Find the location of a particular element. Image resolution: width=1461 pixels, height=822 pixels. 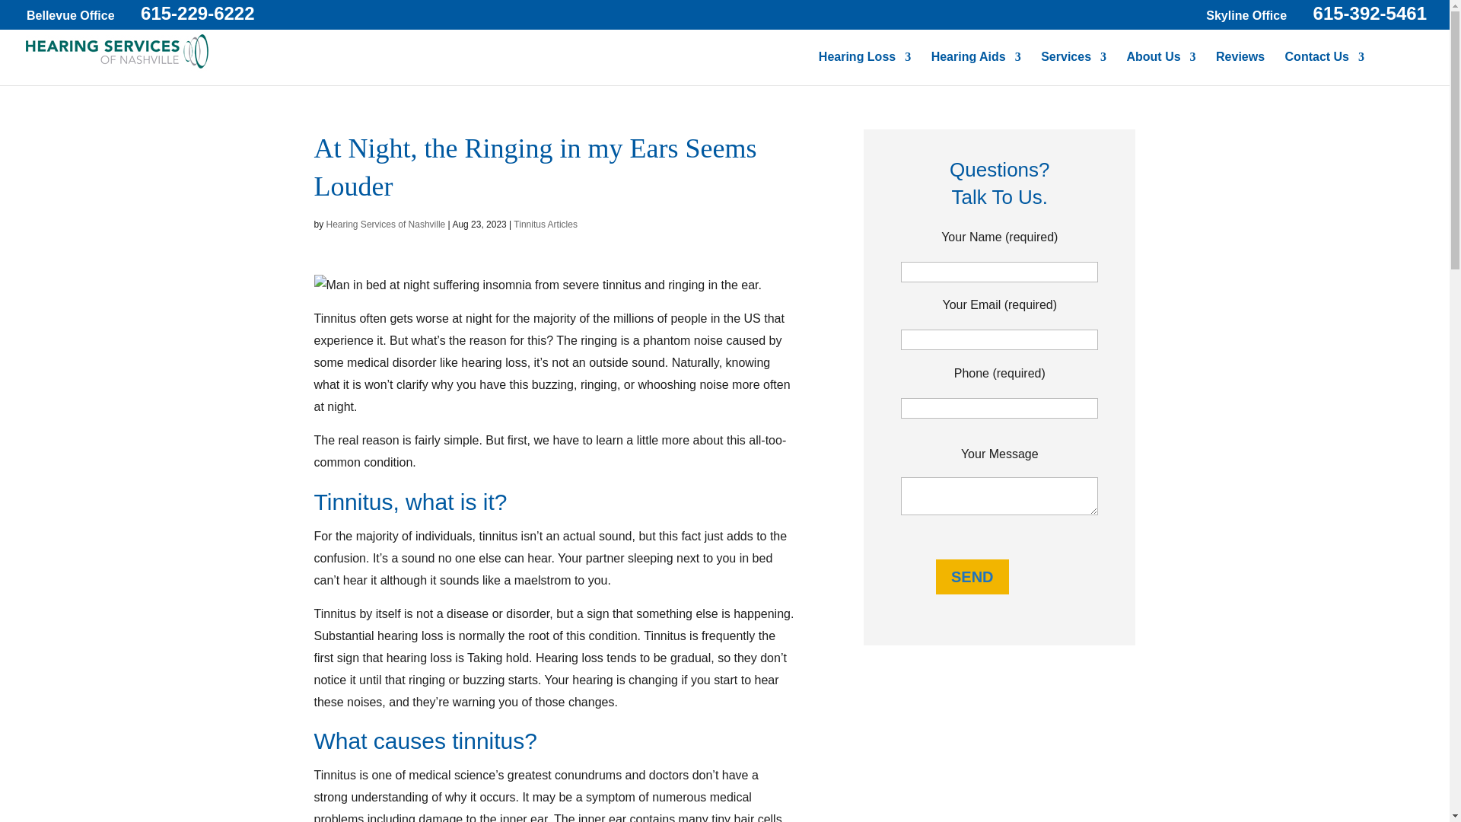

Hearing Aids is located at coordinates (976, 68).